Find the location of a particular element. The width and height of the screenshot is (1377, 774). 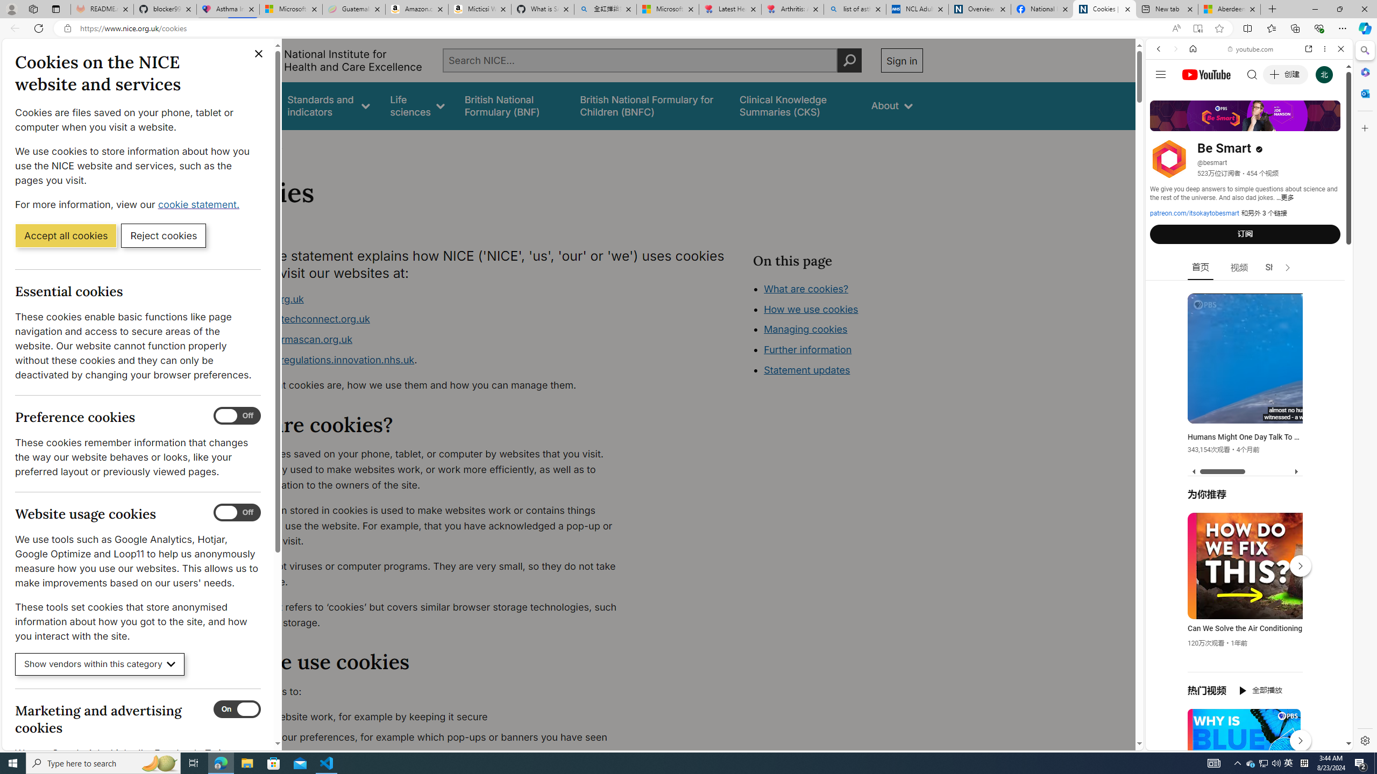

About is located at coordinates (892, 105).